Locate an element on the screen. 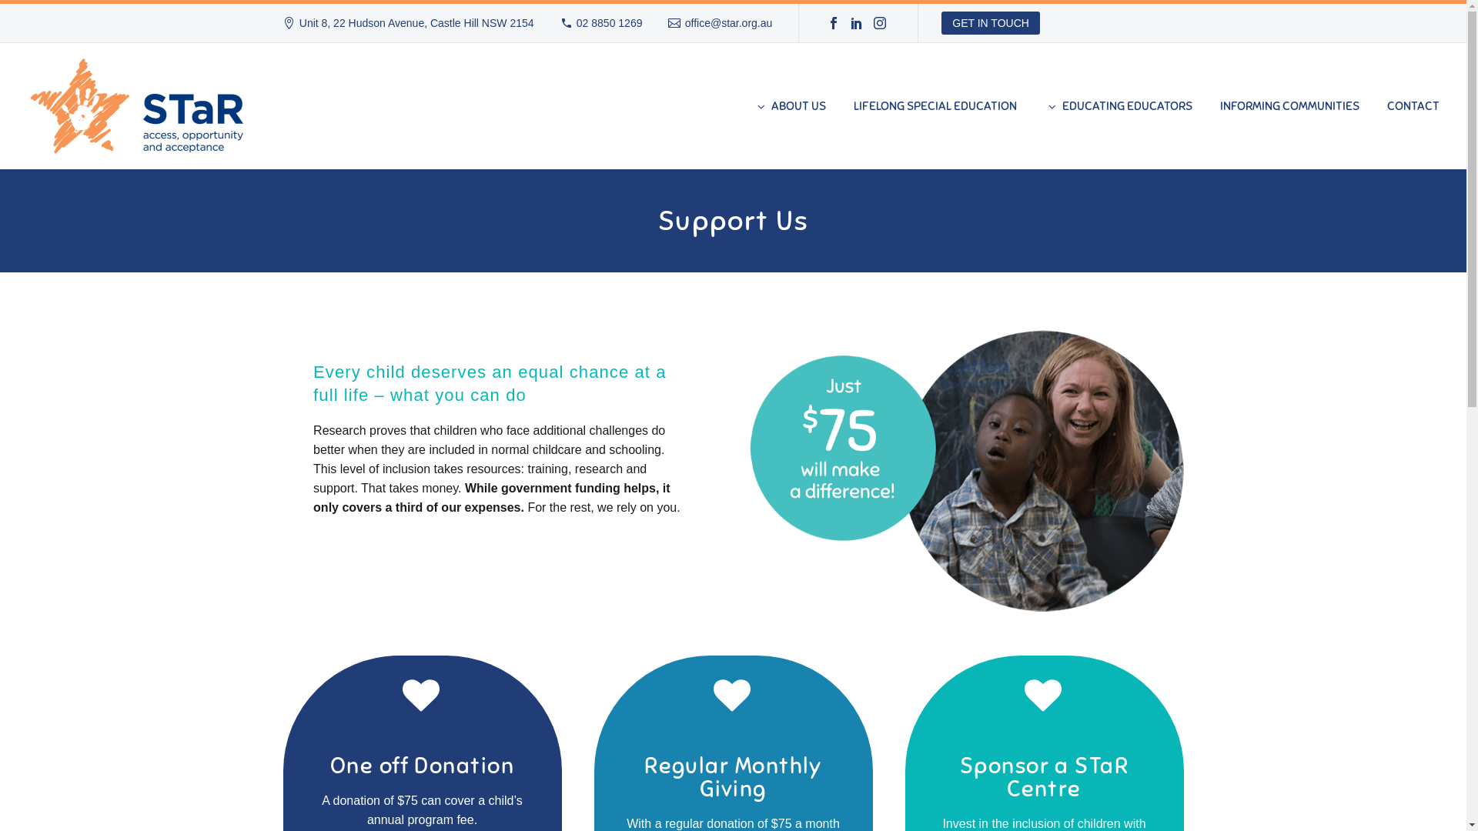 The image size is (1478, 831). INFORMING COMMUNITIES is located at coordinates (1290, 106).